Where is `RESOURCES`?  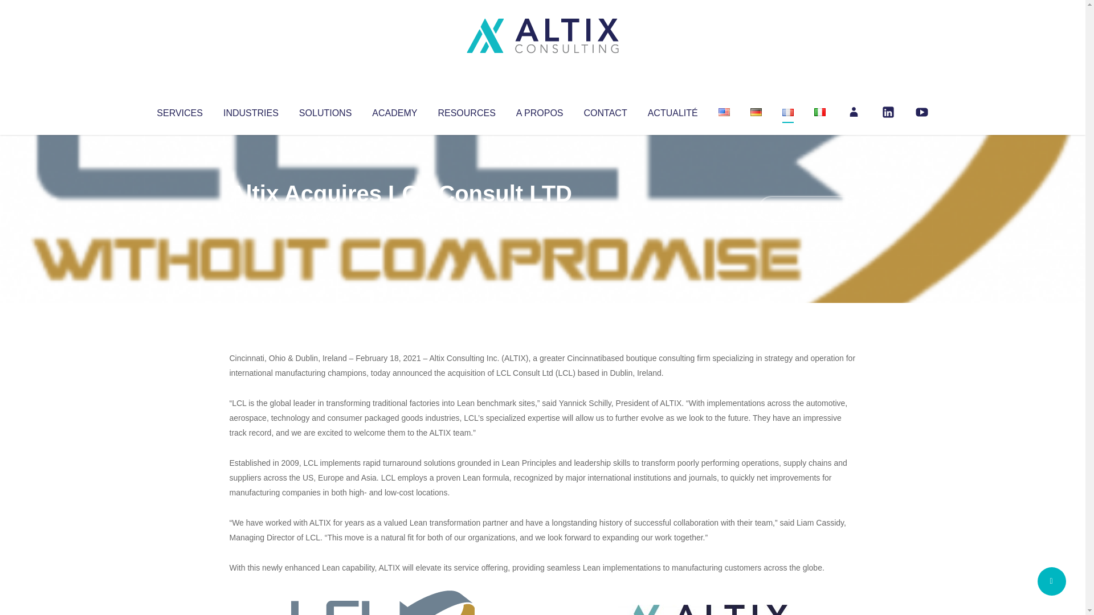
RESOURCES is located at coordinates (466, 110).